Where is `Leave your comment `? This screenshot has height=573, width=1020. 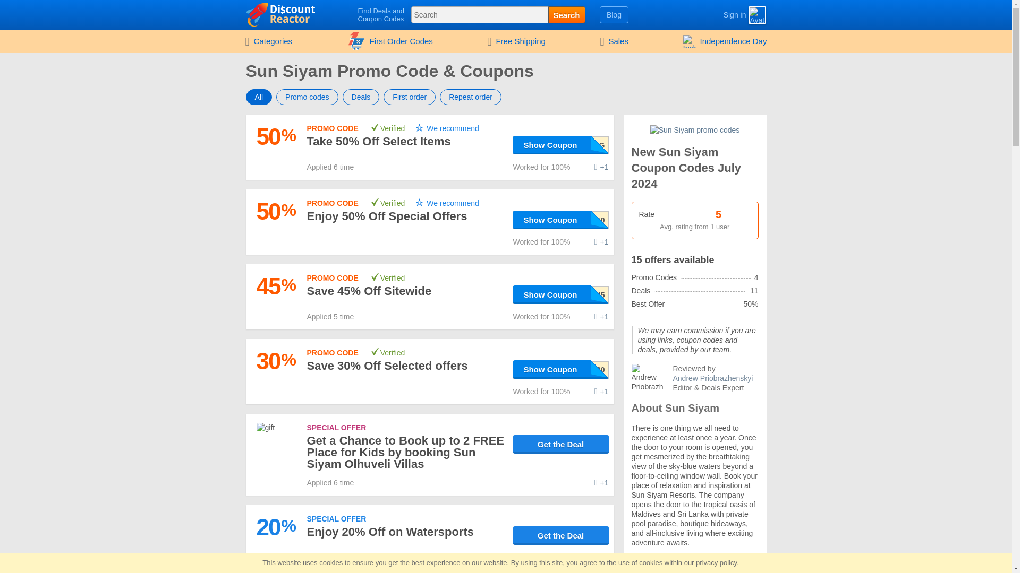
Leave your comment  is located at coordinates (601, 392).